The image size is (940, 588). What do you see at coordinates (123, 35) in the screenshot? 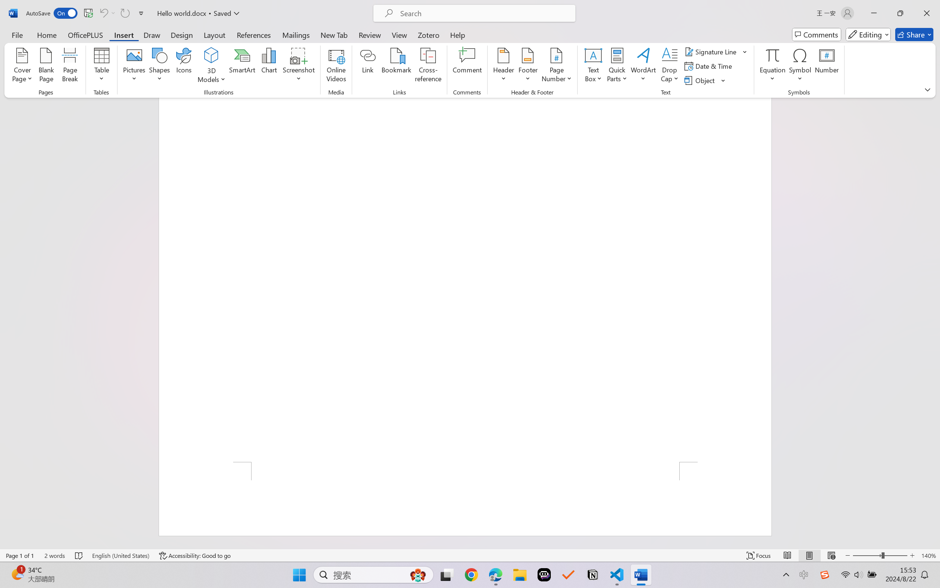
I see `Insert` at bounding box center [123, 35].